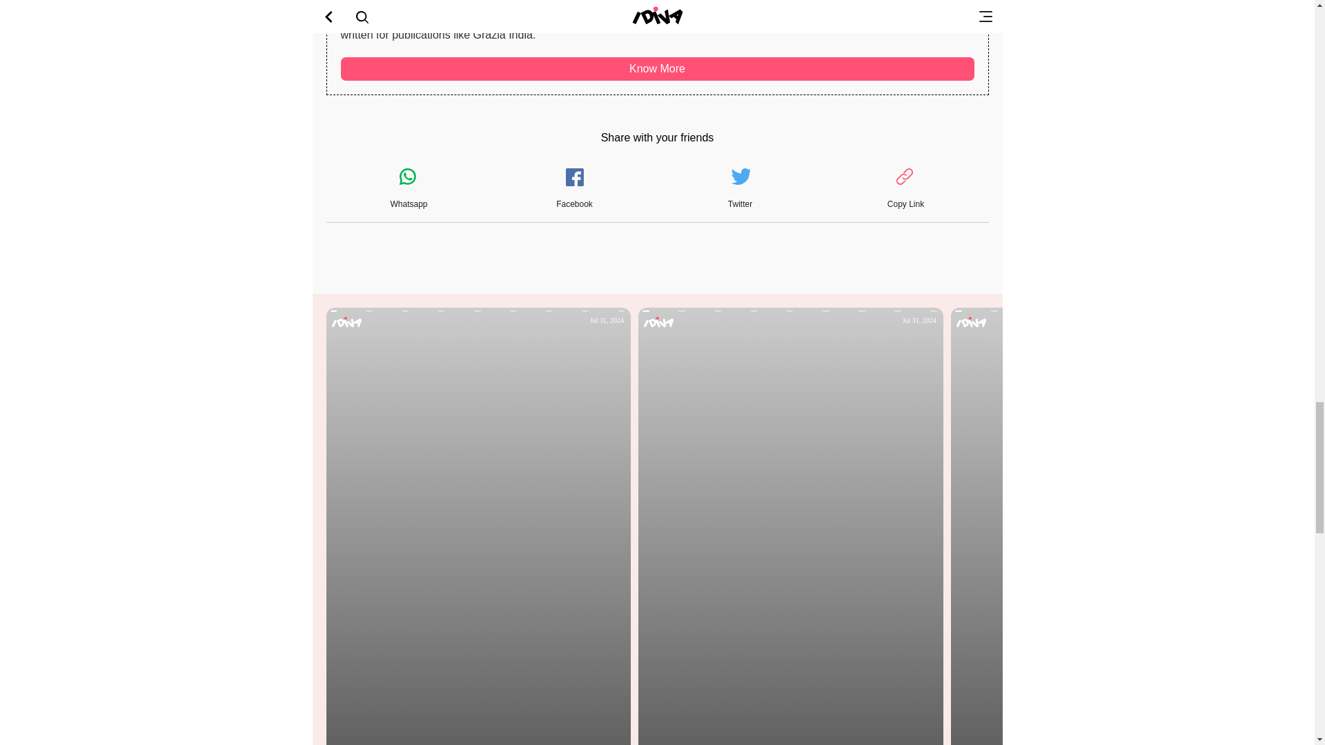  I want to click on Copy Link, so click(905, 189).